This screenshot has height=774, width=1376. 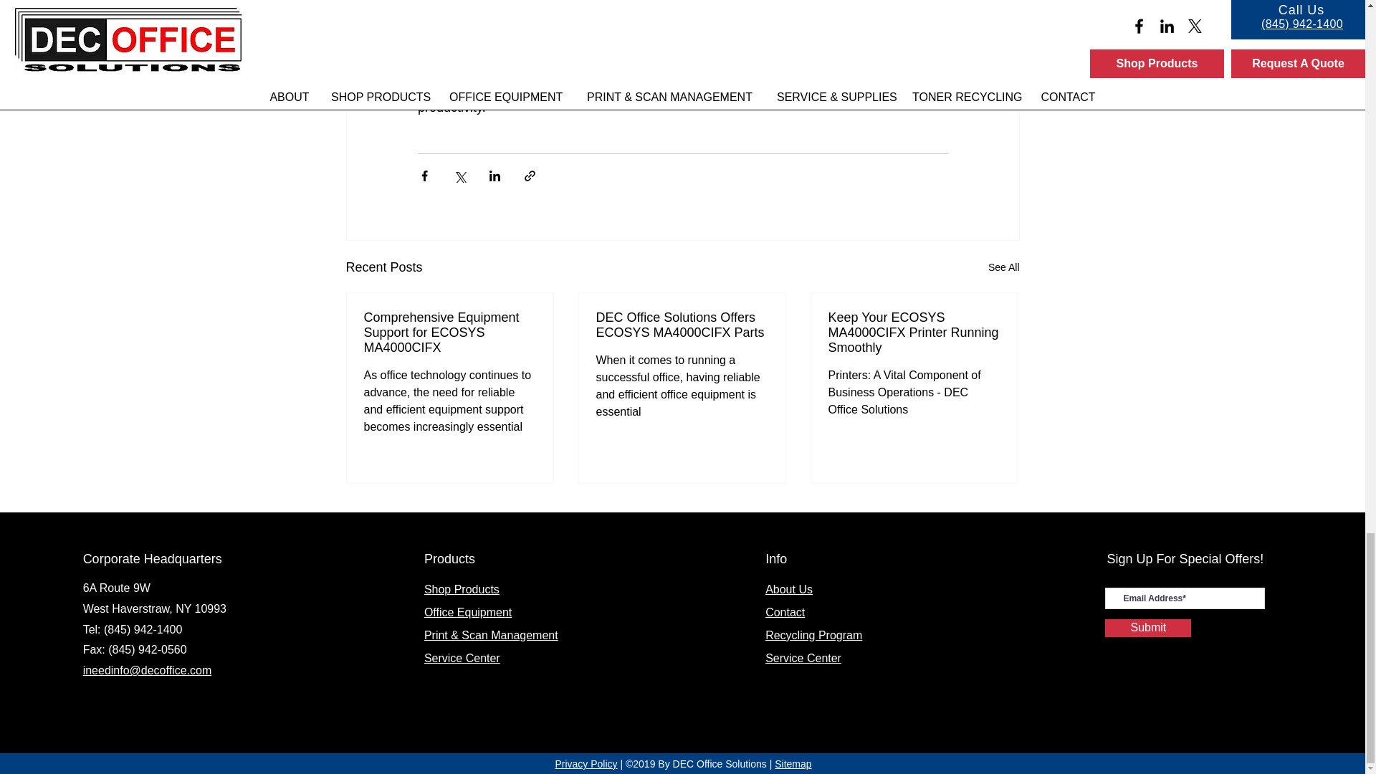 I want to click on Service Center, so click(x=462, y=658).